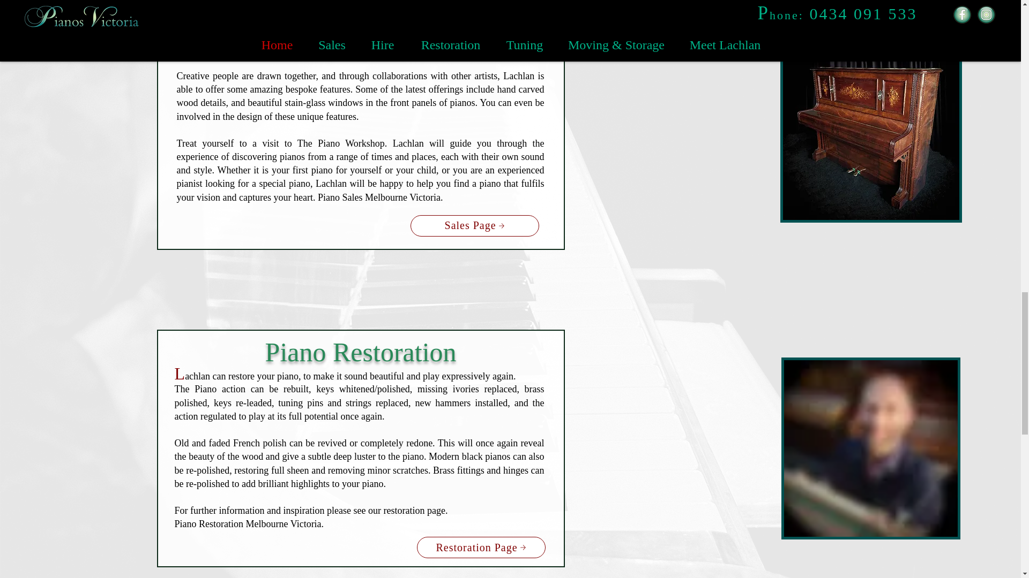  Describe the element at coordinates (481, 547) in the screenshot. I see `Restoration Page` at that location.